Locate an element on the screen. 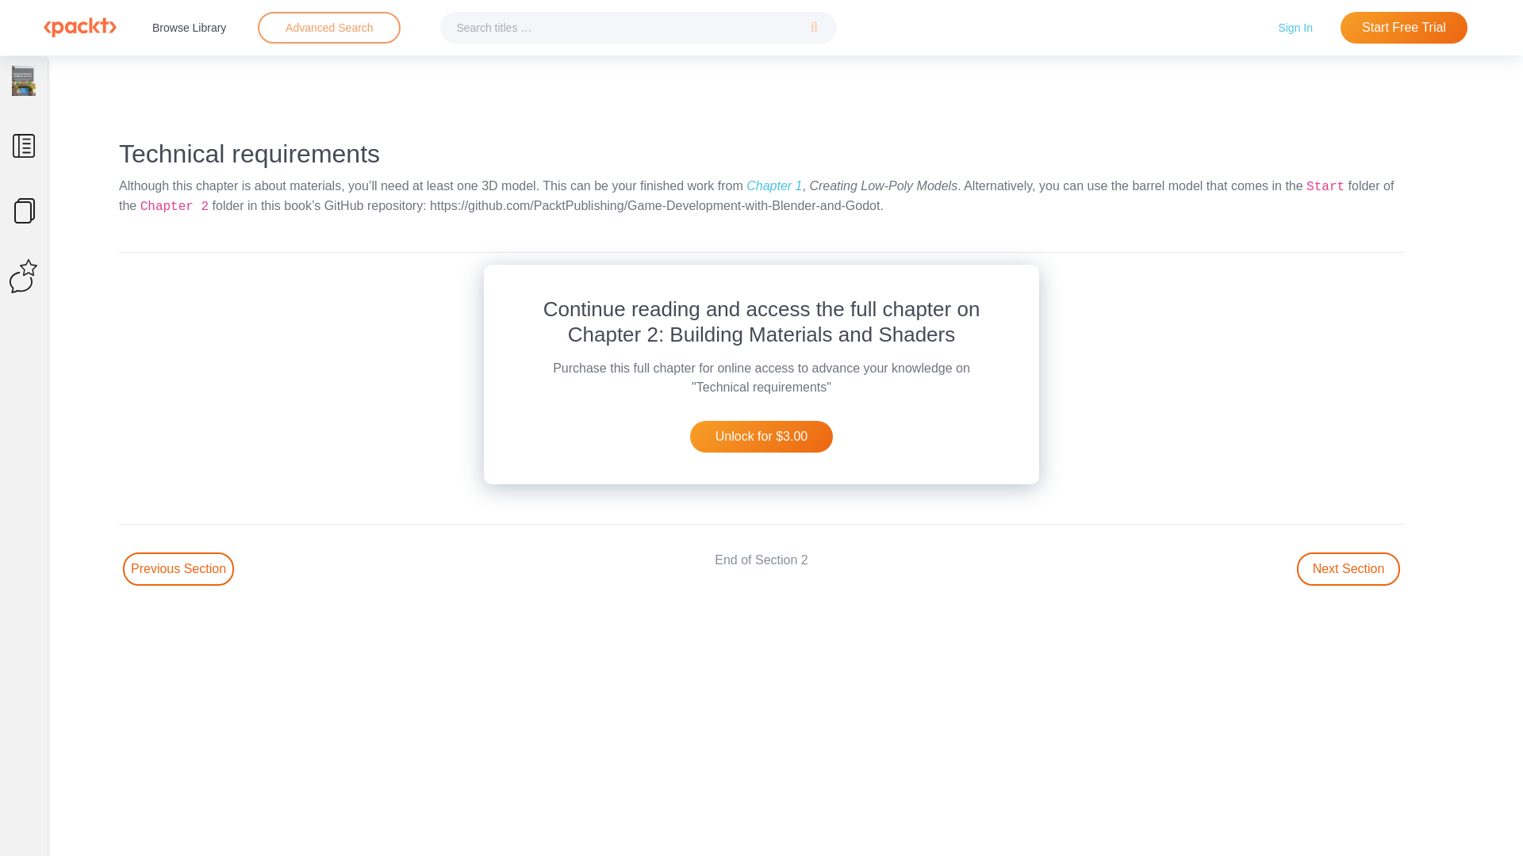 The height and width of the screenshot is (856, 1523). Go to next section is located at coordinates (1348, 568).